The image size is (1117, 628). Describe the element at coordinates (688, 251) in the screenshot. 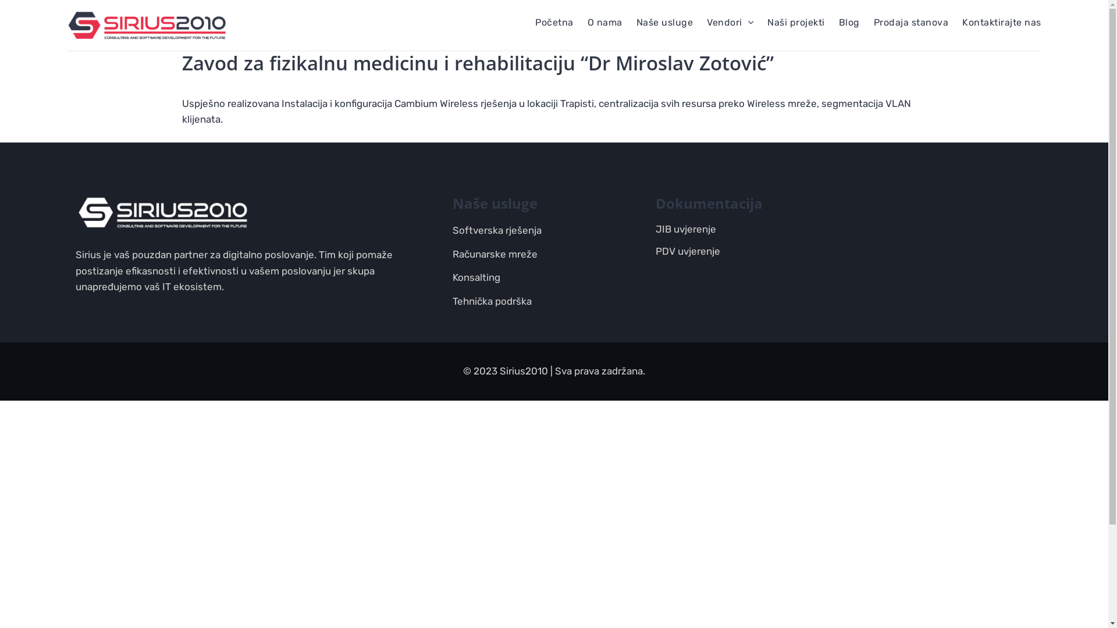

I see `PDV uvjerenje` at that location.